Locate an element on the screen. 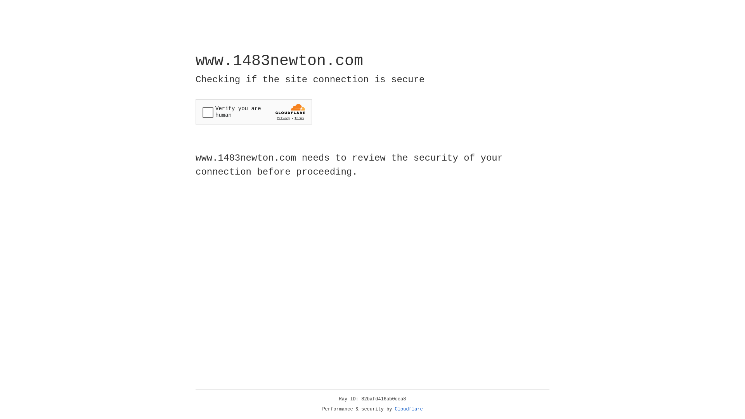 This screenshot has width=745, height=419. Widget containing a Cloudflare security challenge is located at coordinates (254, 112).